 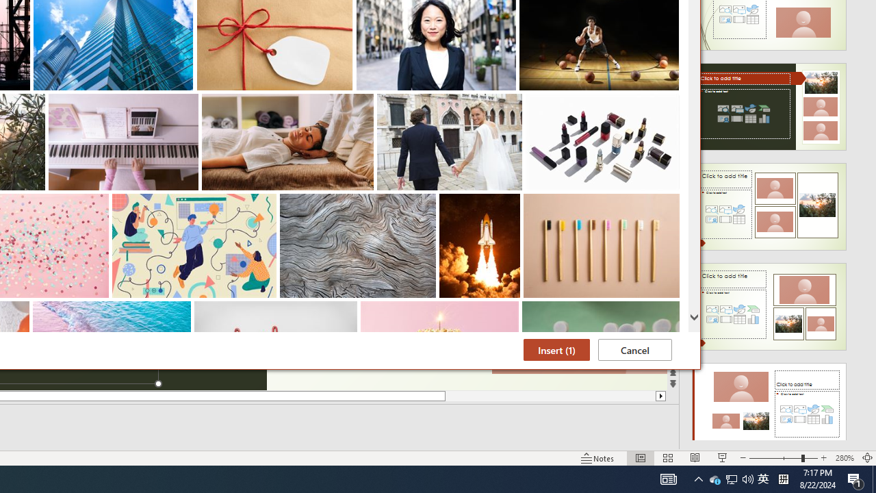 I want to click on Normal, so click(x=855, y=479).